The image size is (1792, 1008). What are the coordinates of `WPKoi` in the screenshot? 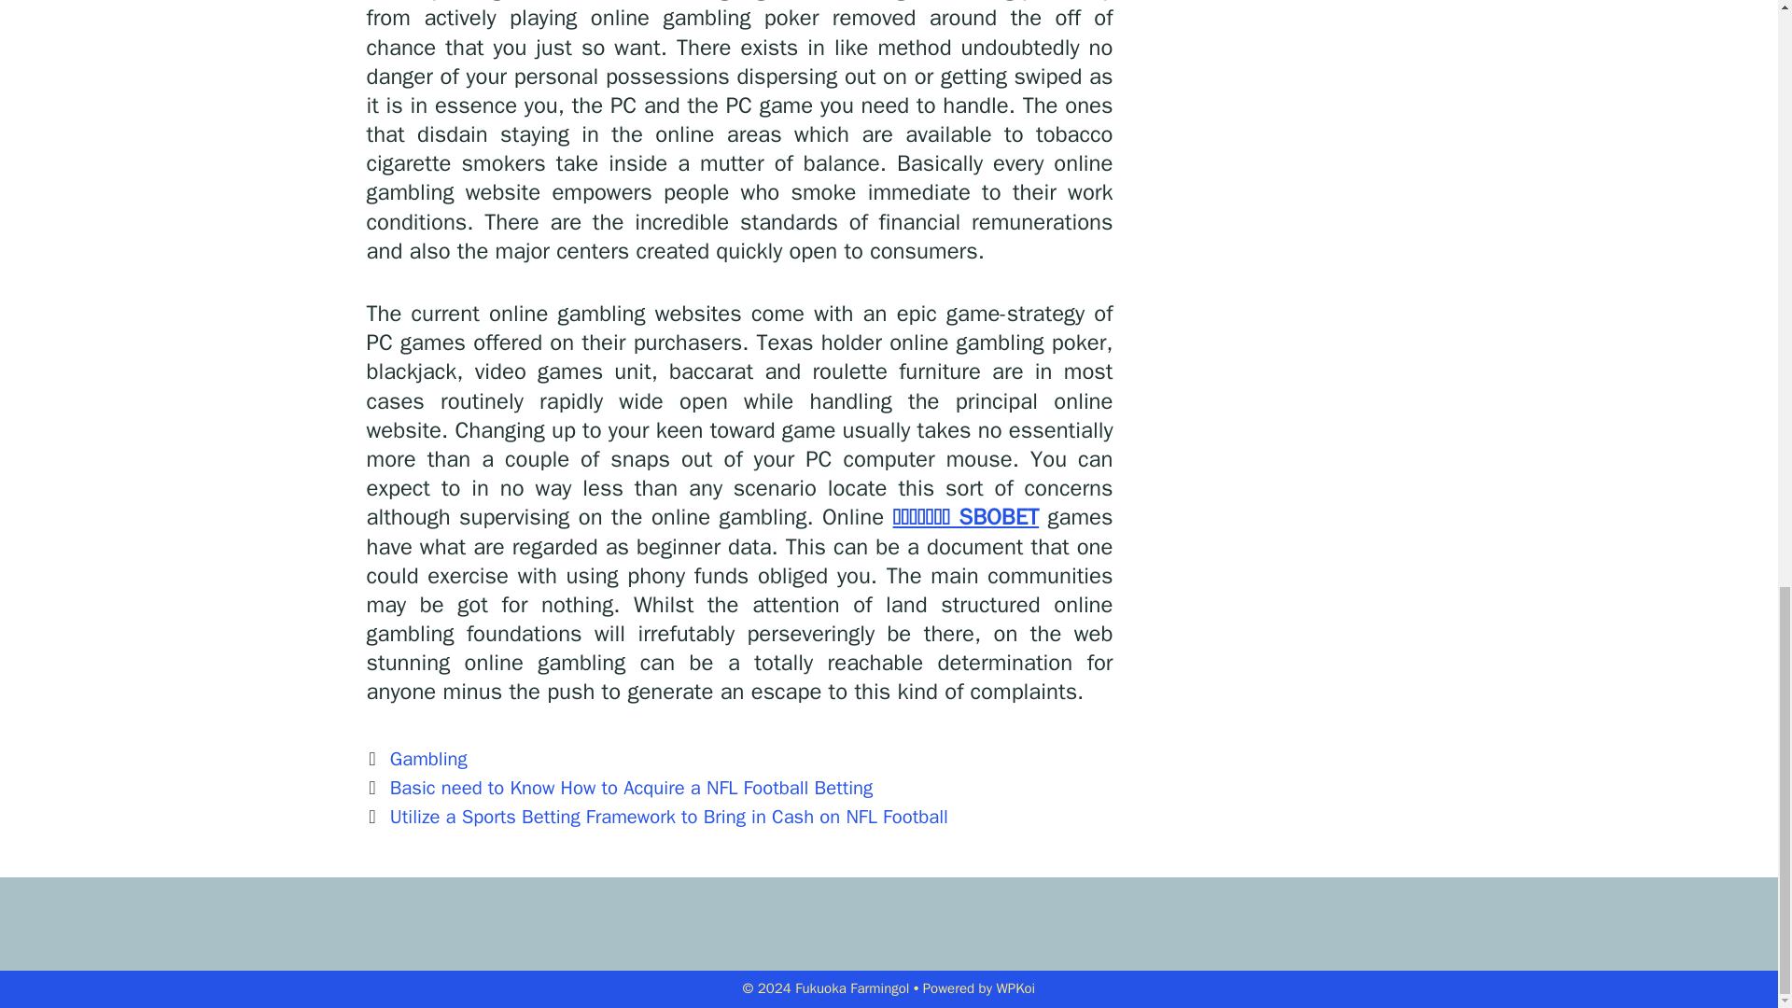 It's located at (1015, 987).